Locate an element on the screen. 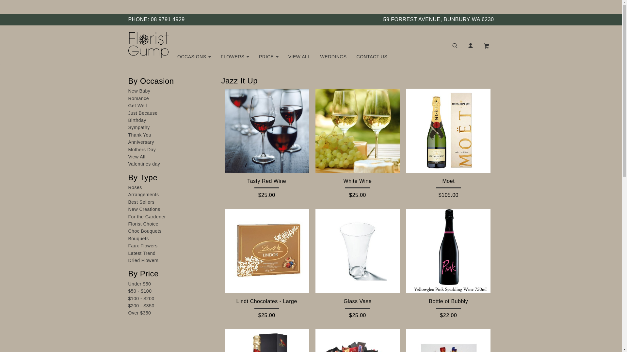 This screenshot has width=627, height=352. Birthday is located at coordinates (137, 120).